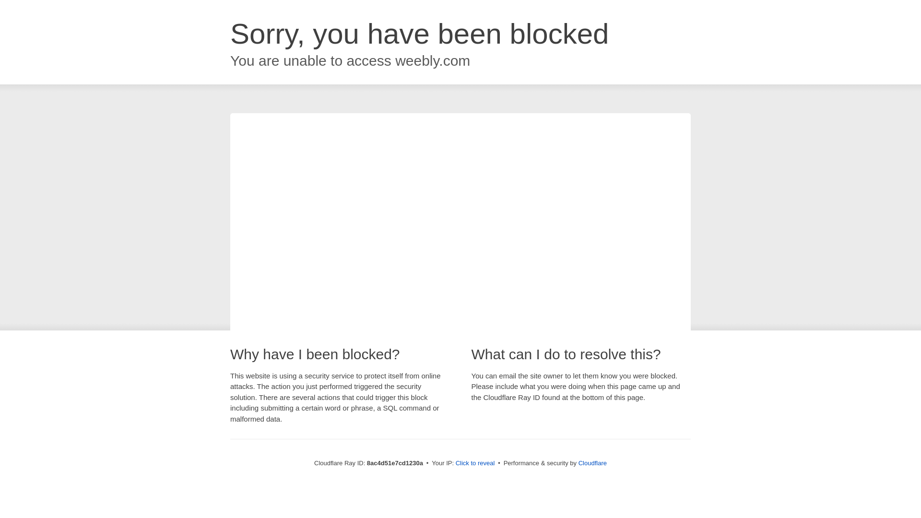 The width and height of the screenshot is (921, 518). I want to click on Cloudflare, so click(591, 463).